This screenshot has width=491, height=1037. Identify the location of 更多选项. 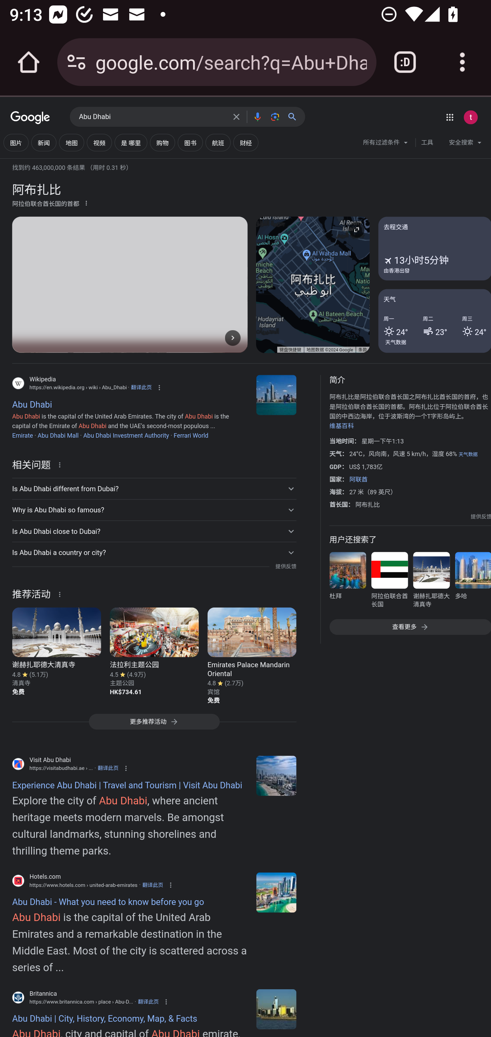
(86, 203).